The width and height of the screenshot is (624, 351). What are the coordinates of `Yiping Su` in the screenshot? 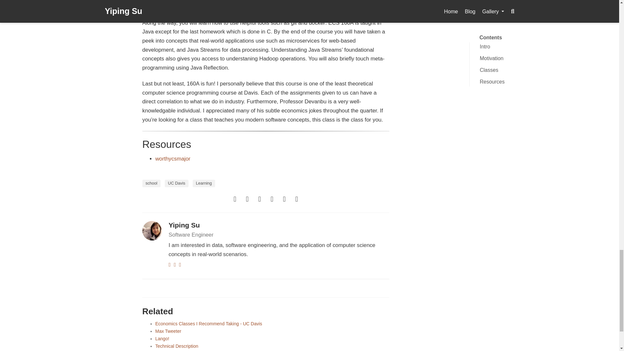 It's located at (184, 225).